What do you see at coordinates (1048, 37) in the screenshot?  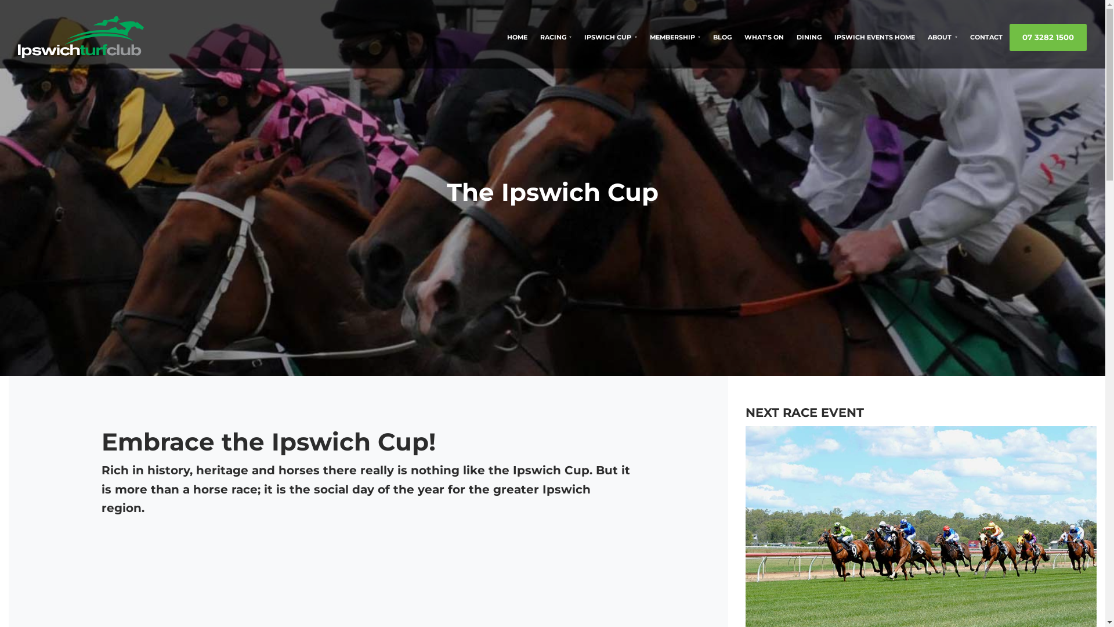 I see `07 3282 1500` at bounding box center [1048, 37].